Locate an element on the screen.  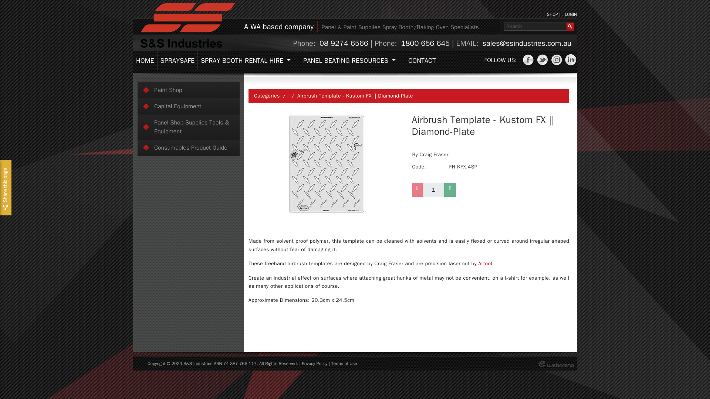
1 is located at coordinates (433, 190).